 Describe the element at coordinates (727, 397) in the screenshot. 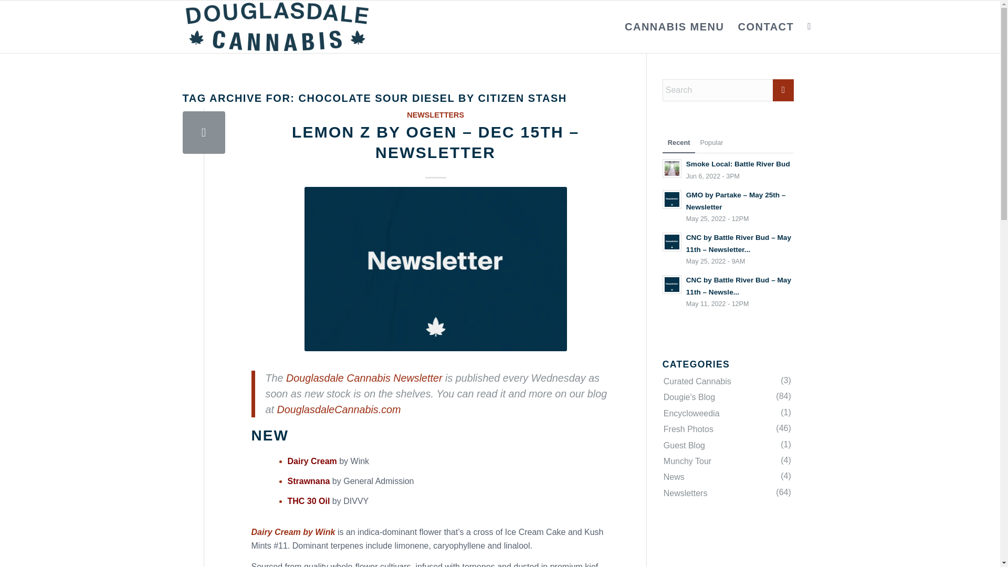

I see `Dougie's Blog` at that location.